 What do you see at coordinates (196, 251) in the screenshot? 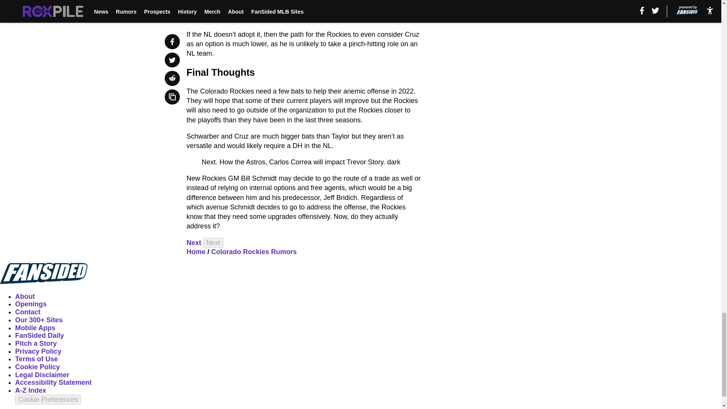
I see `Home` at bounding box center [196, 251].